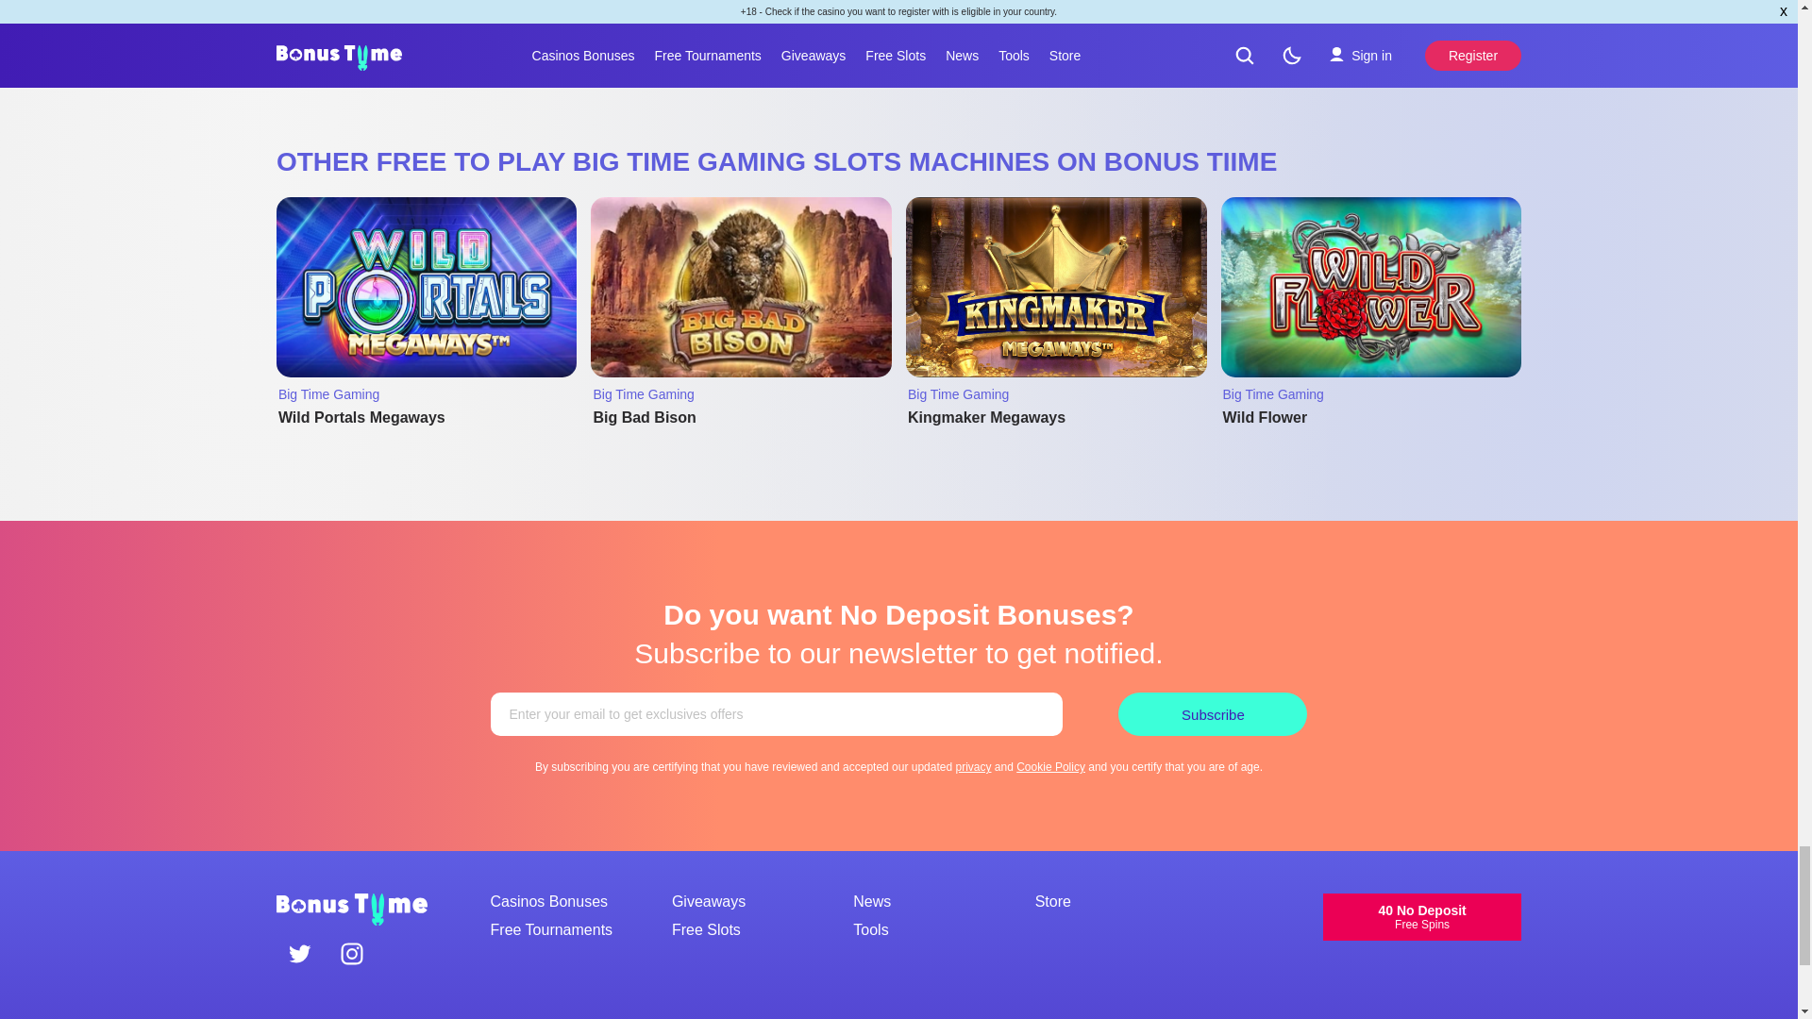 The height and width of the screenshot is (1019, 1812). What do you see at coordinates (1212, 713) in the screenshot?
I see `Subscribe` at bounding box center [1212, 713].